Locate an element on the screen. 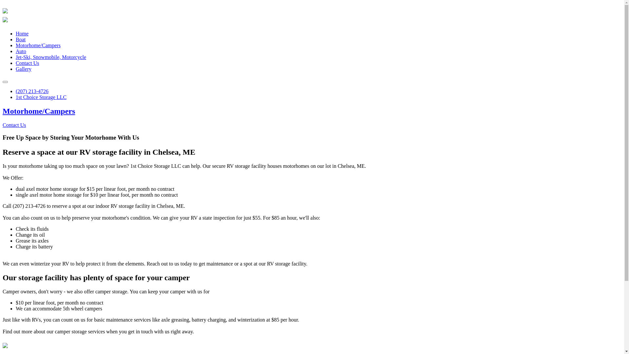 The width and height of the screenshot is (629, 354). 1st Choice Storage LLC is located at coordinates (41, 97).